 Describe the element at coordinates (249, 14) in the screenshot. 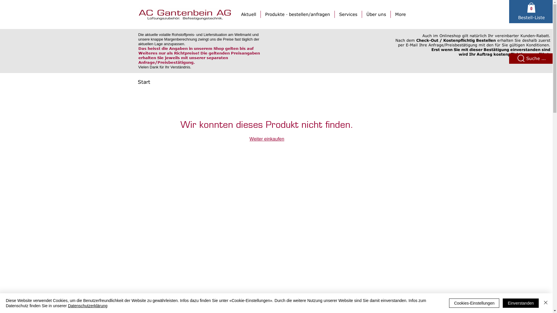

I see `Aktuell` at that location.